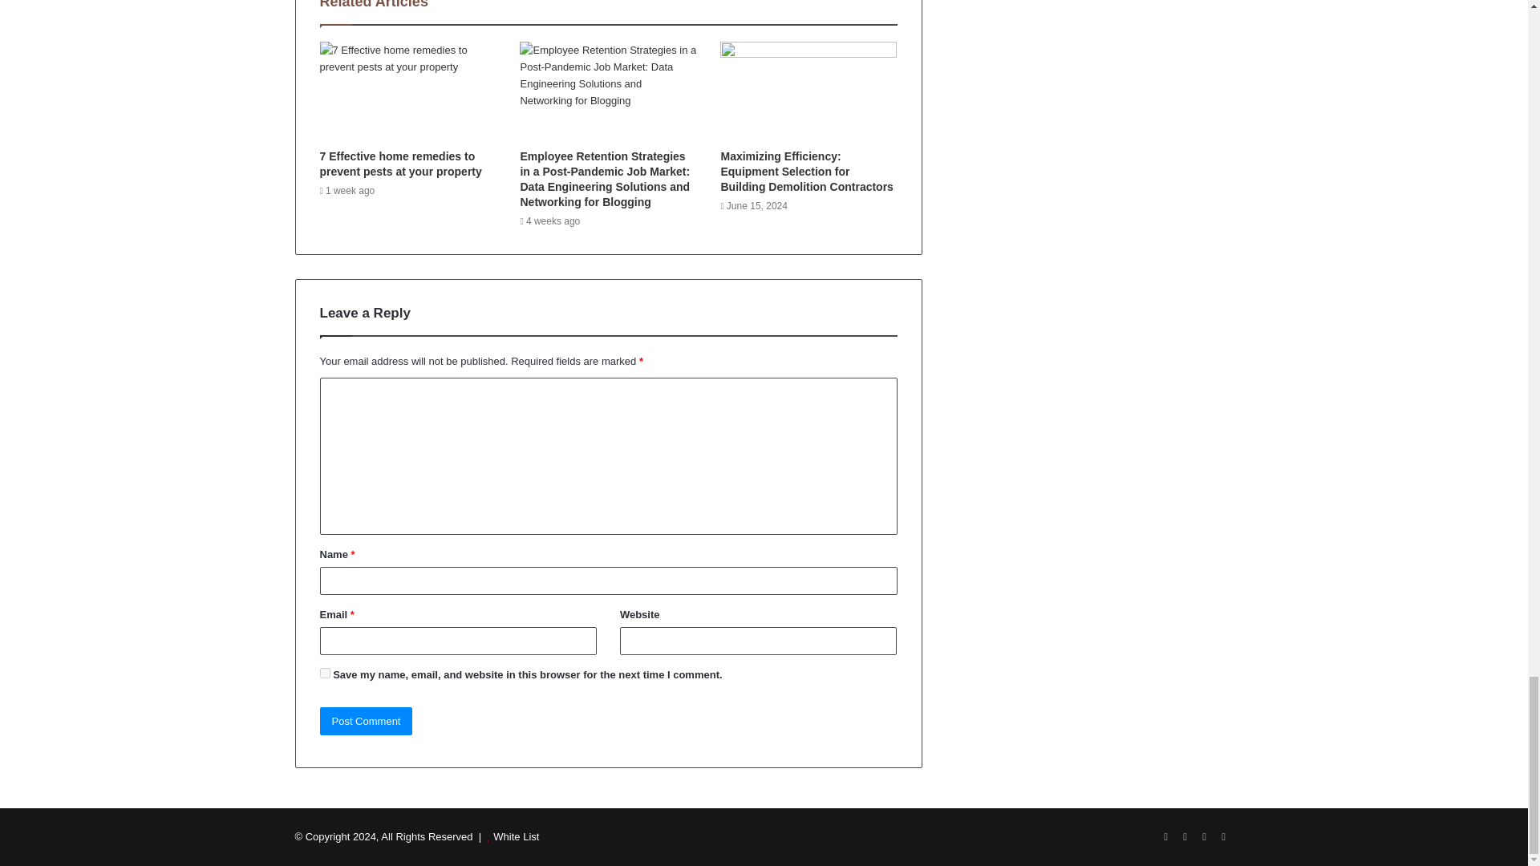 The image size is (1540, 866). What do you see at coordinates (324, 672) in the screenshot?
I see `yes` at bounding box center [324, 672].